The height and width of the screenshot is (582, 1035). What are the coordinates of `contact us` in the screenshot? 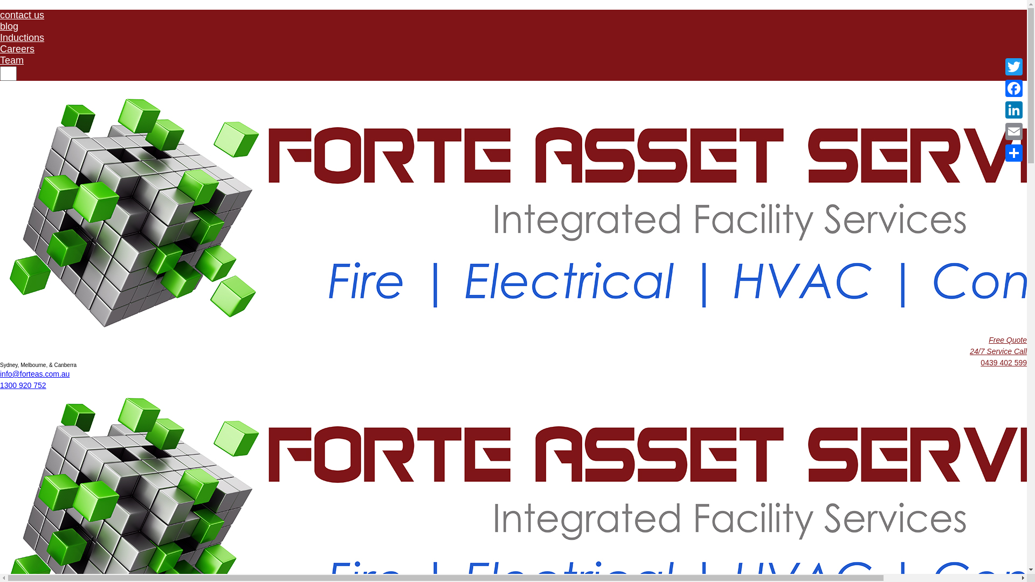 It's located at (22, 15).